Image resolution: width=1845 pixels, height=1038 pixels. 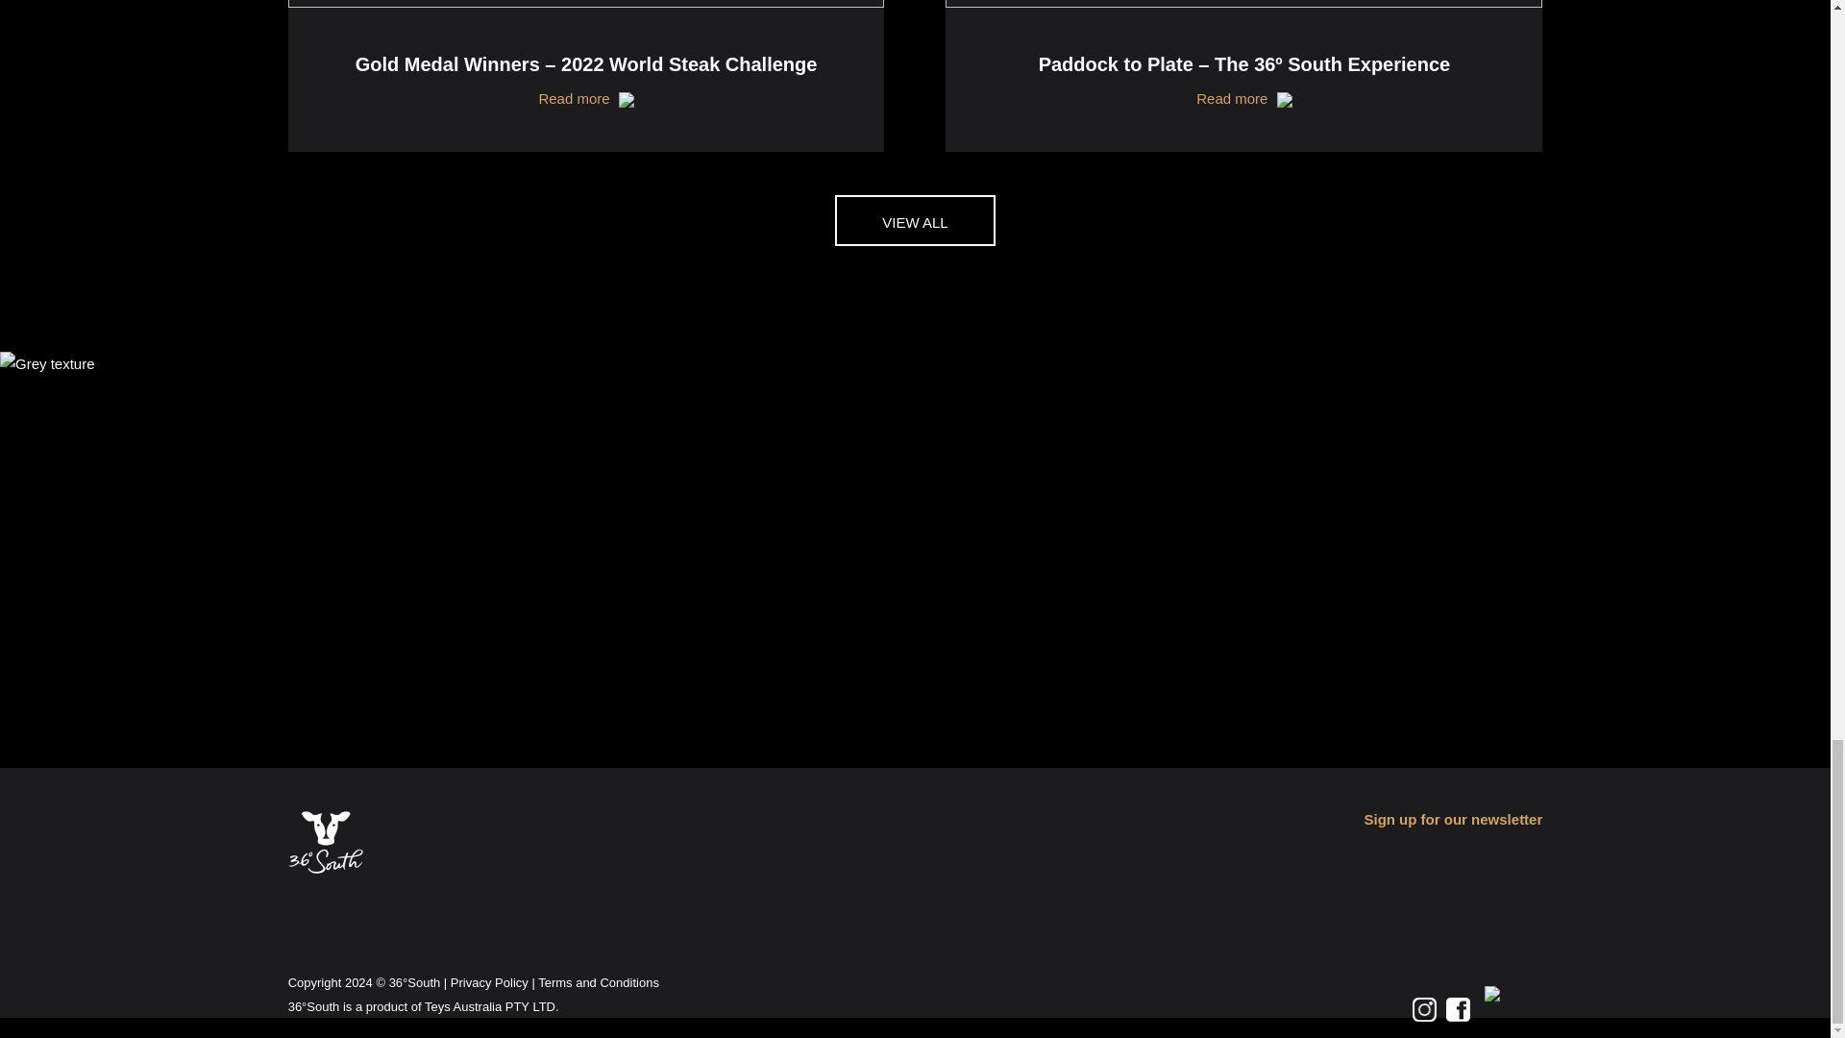 I want to click on Read more, so click(x=586, y=97).